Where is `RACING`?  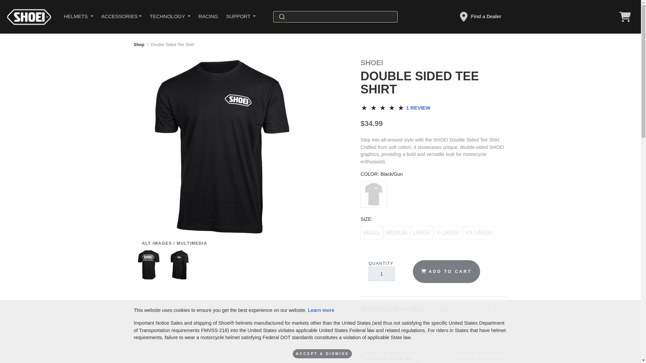 RACING is located at coordinates (208, 17).